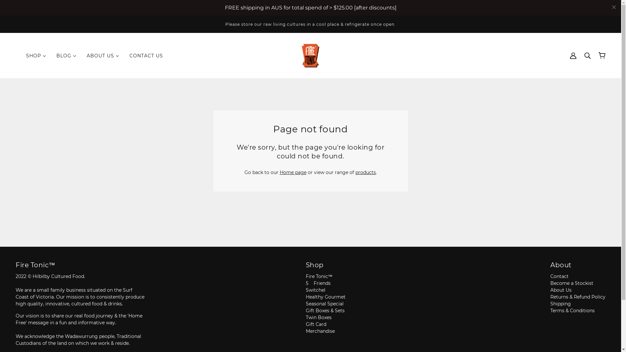 Image resolution: width=626 pixels, height=352 pixels. I want to click on products, so click(366, 157).